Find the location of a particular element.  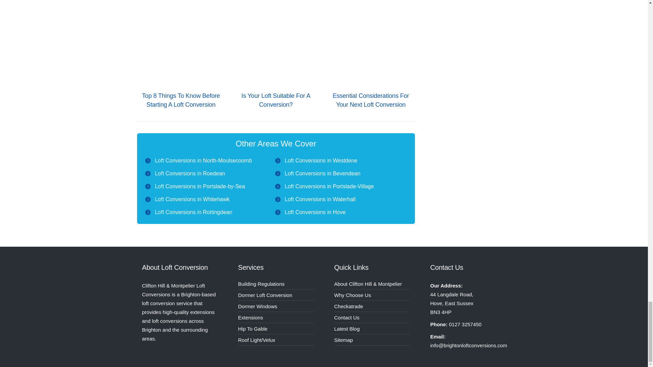

Top 8 Things to Know Before Starting a Loft Conversion is located at coordinates (180, 43).